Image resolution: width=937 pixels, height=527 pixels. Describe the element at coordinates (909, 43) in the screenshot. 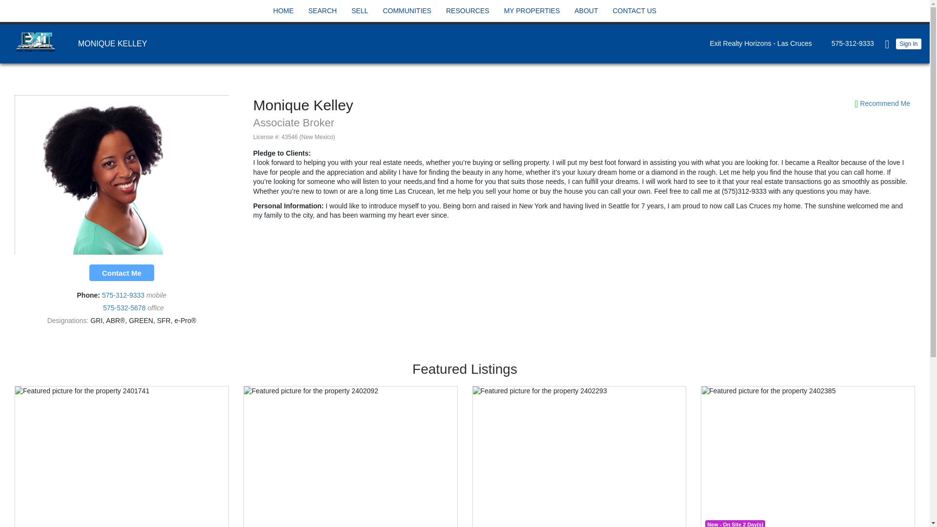

I see `Sign In` at that location.